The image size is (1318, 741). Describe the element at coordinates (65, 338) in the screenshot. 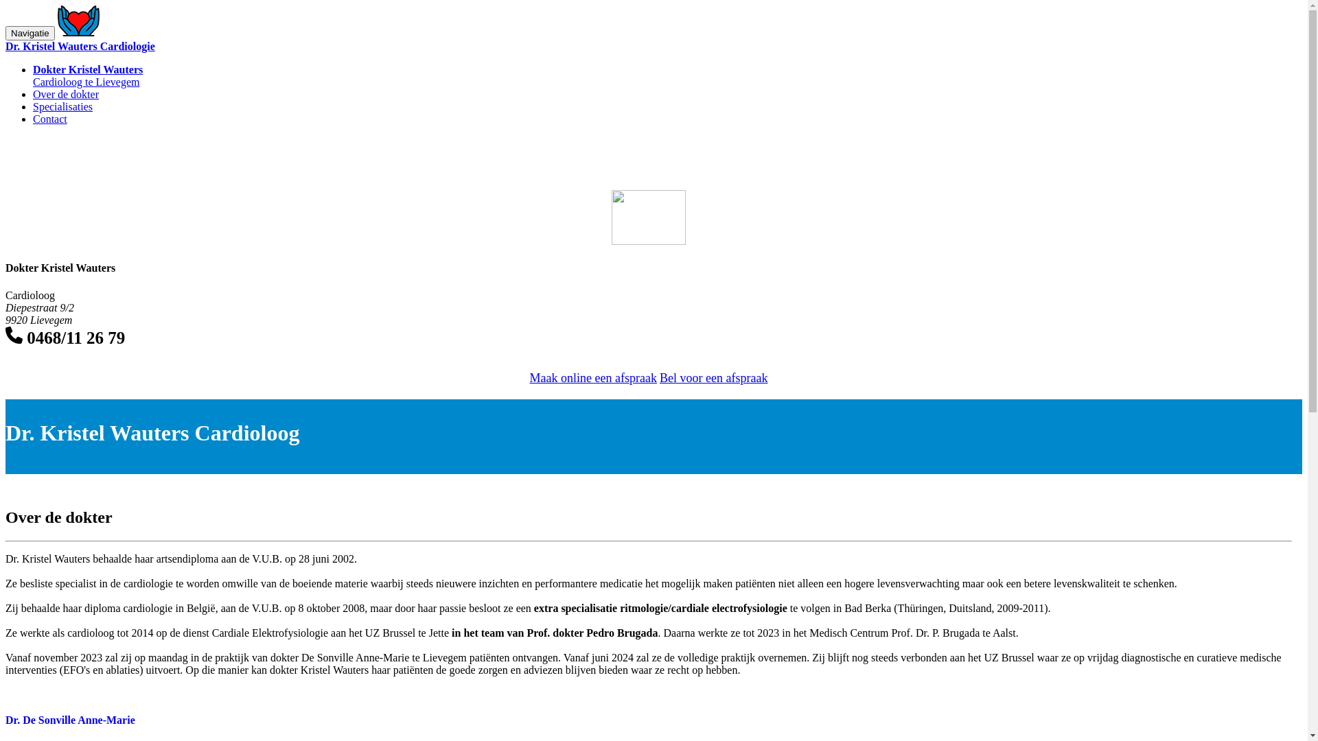

I see `0468/11 26 79` at that location.